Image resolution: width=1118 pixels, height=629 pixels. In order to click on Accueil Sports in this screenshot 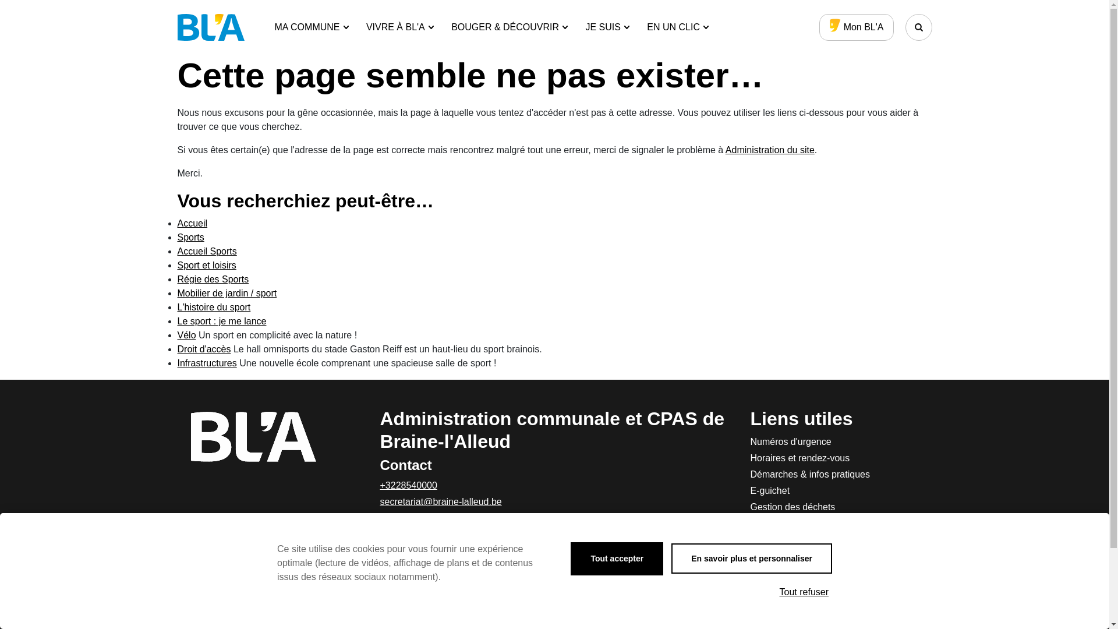, I will do `click(207, 252)`.